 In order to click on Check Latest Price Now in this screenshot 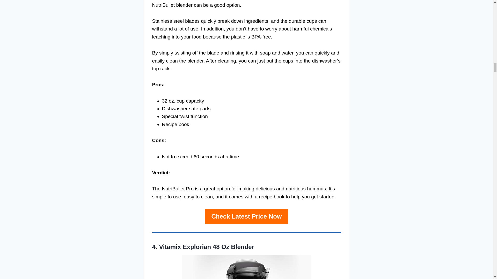, I will do `click(246, 216)`.